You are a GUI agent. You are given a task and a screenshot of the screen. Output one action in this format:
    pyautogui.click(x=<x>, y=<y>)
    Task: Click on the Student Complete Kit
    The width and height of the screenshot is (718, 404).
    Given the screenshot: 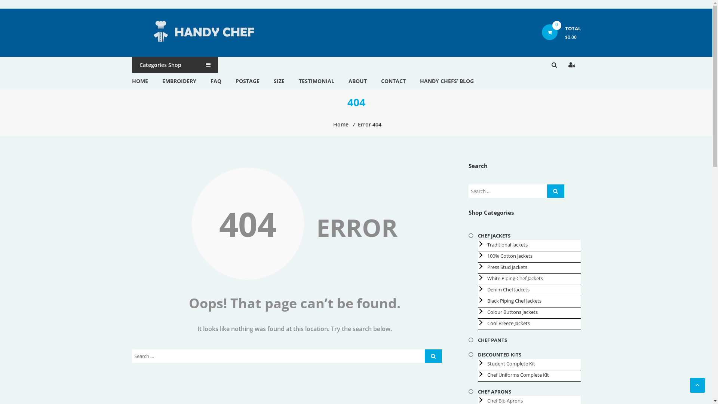 What is the action you would take?
    pyautogui.click(x=511, y=364)
    